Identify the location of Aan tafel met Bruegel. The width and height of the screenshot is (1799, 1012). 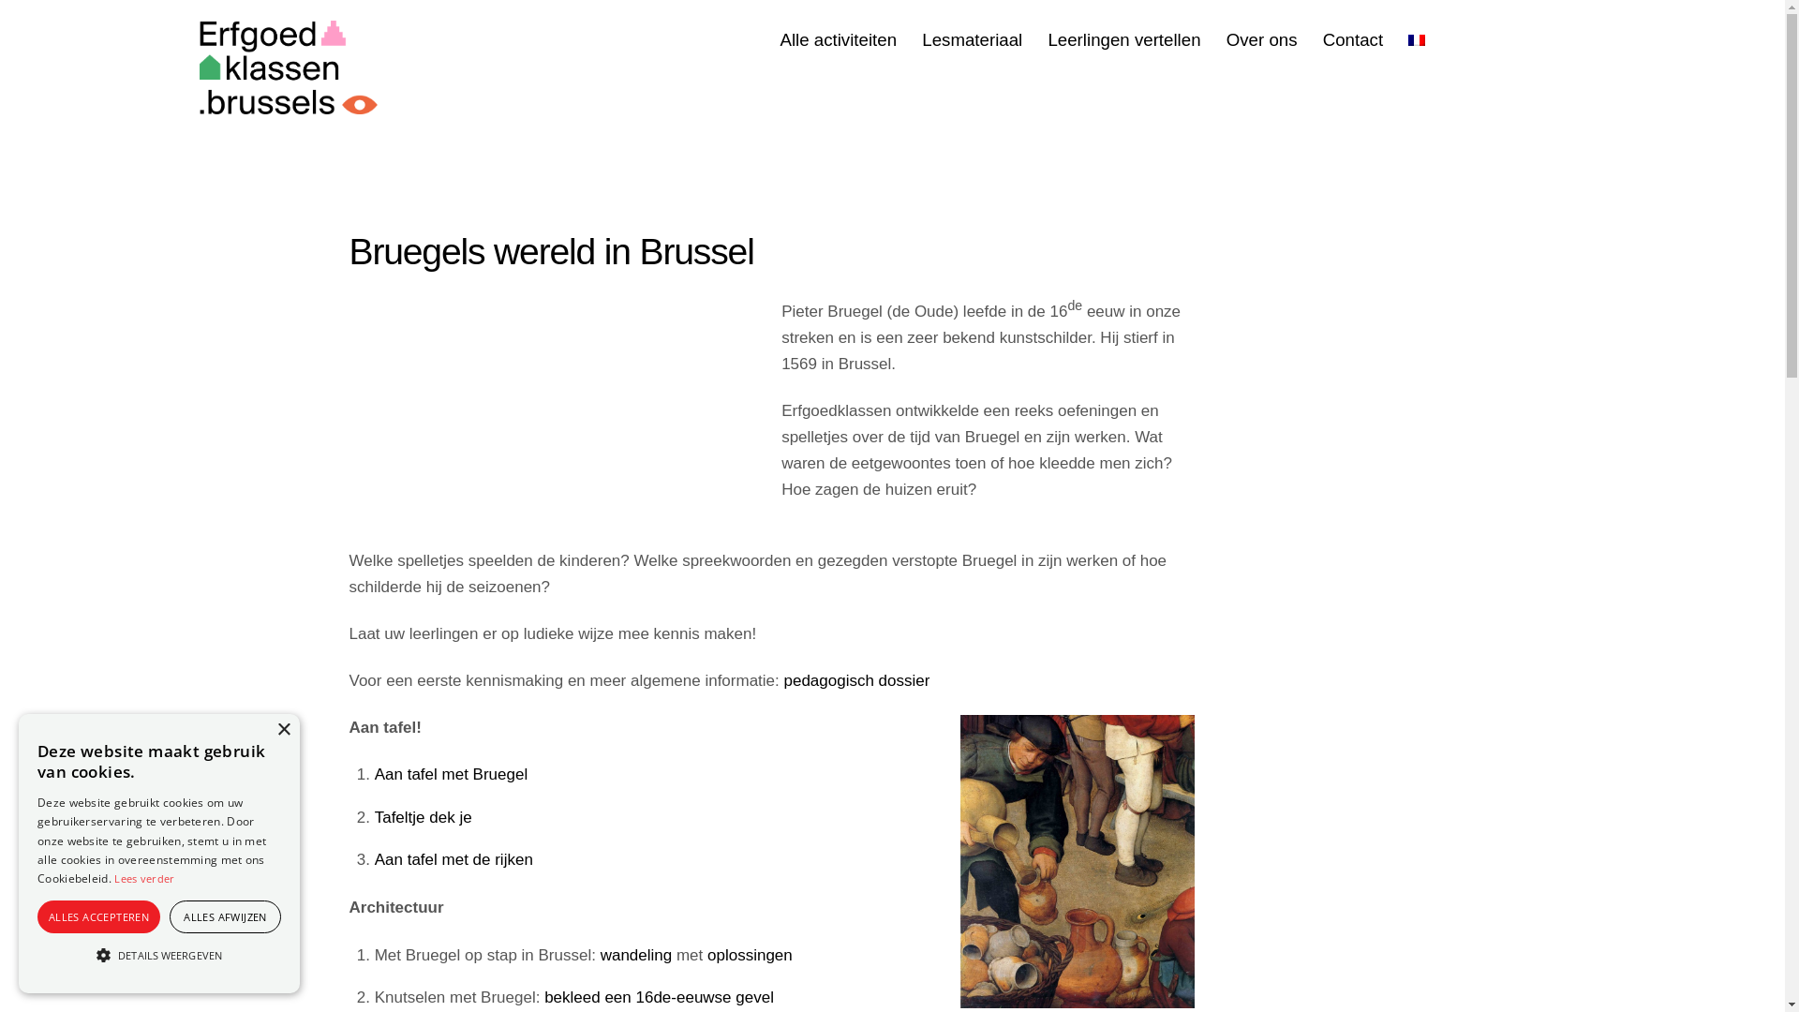
(452, 774).